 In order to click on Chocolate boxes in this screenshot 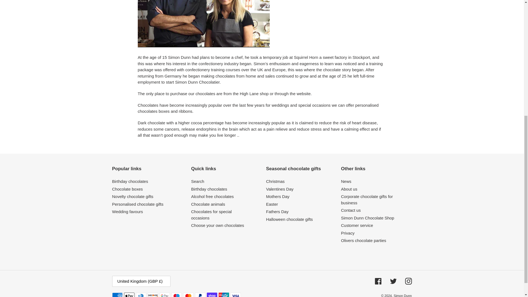, I will do `click(128, 189)`.